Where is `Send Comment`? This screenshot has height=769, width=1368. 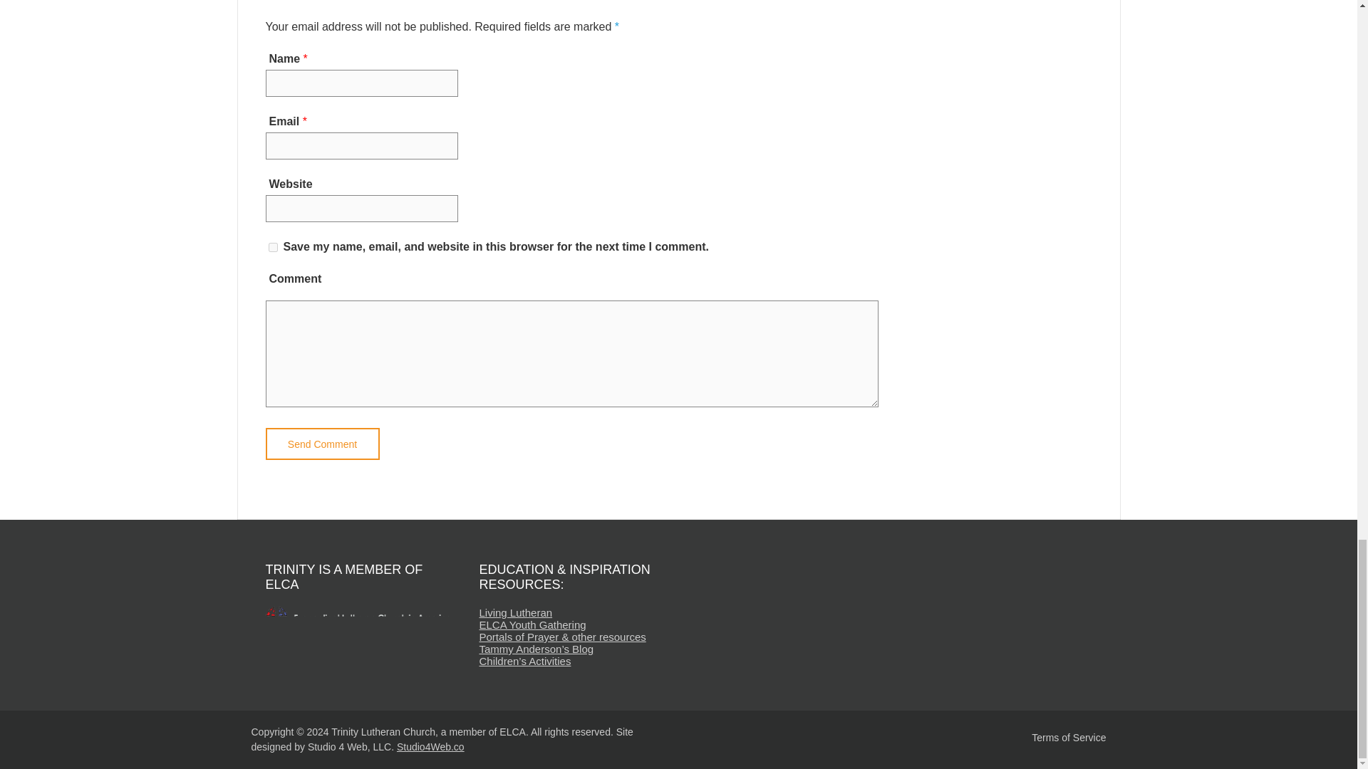
Send Comment is located at coordinates (322, 443).